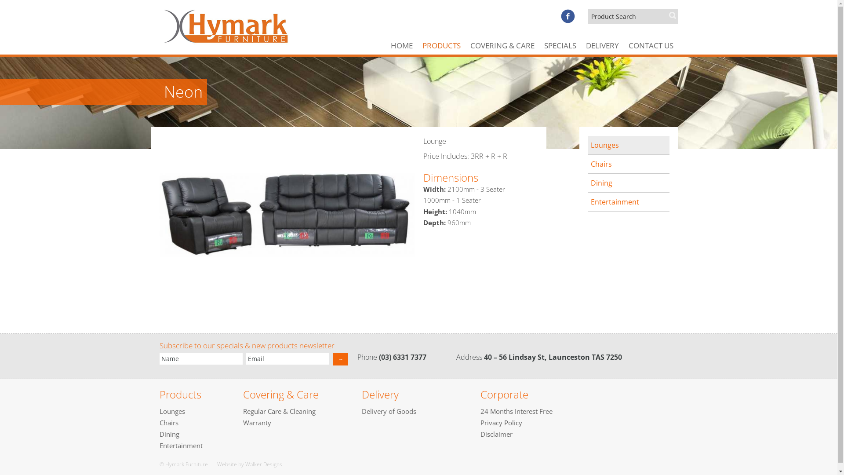 The height and width of the screenshot is (475, 844). I want to click on Disclaimer, so click(496, 434).